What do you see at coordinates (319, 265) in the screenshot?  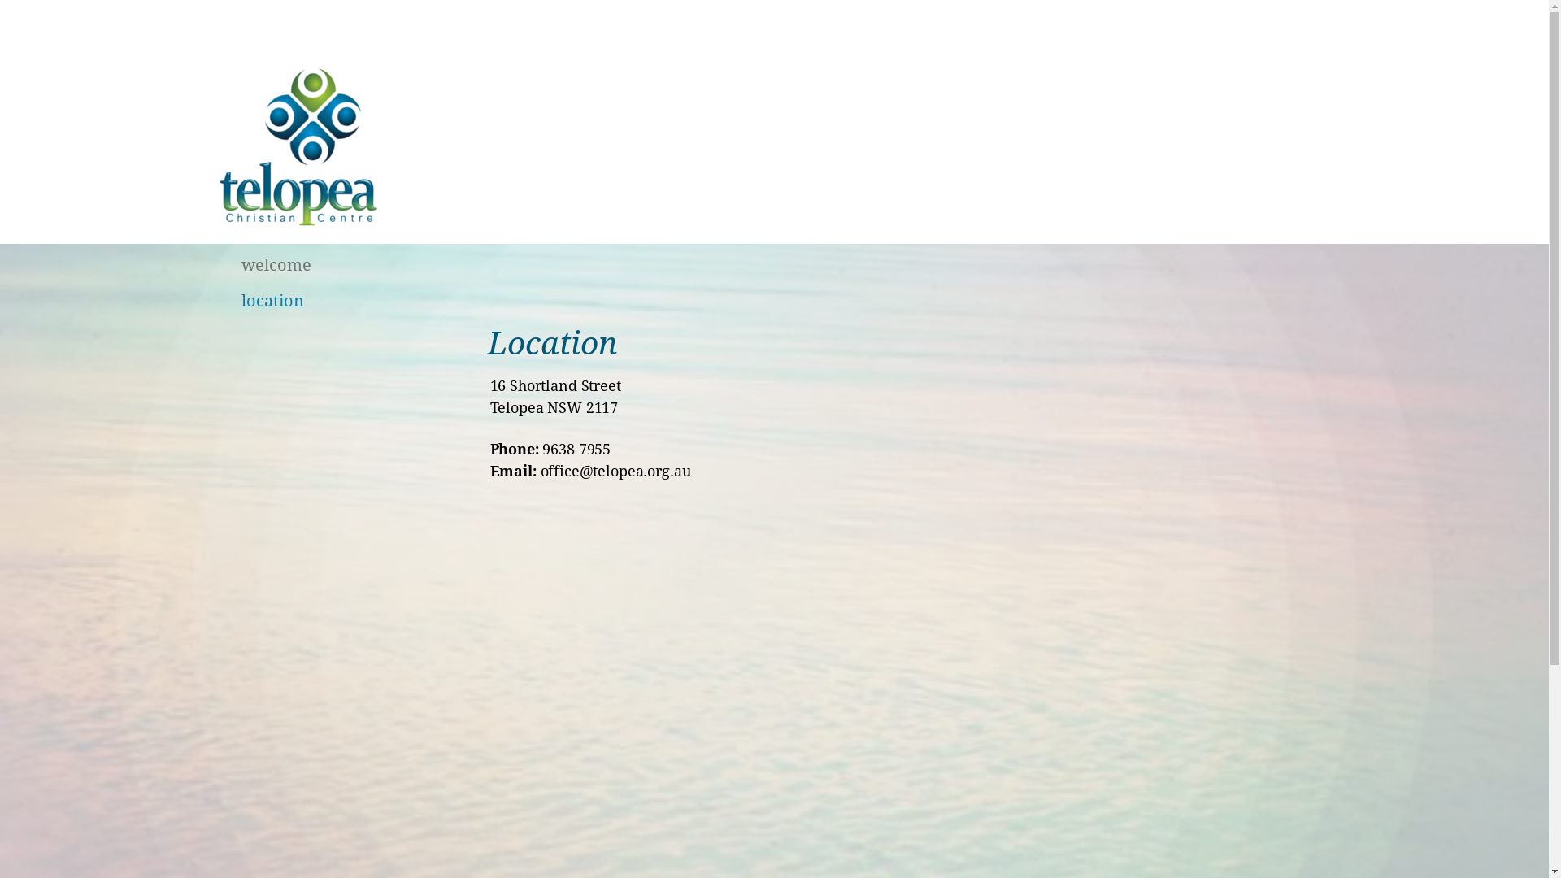 I see `welcome` at bounding box center [319, 265].